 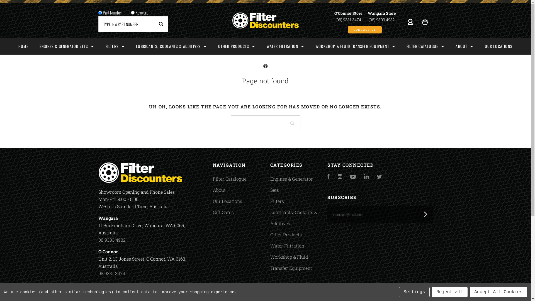 What do you see at coordinates (227, 201) in the screenshot?
I see `Our Locations` at bounding box center [227, 201].